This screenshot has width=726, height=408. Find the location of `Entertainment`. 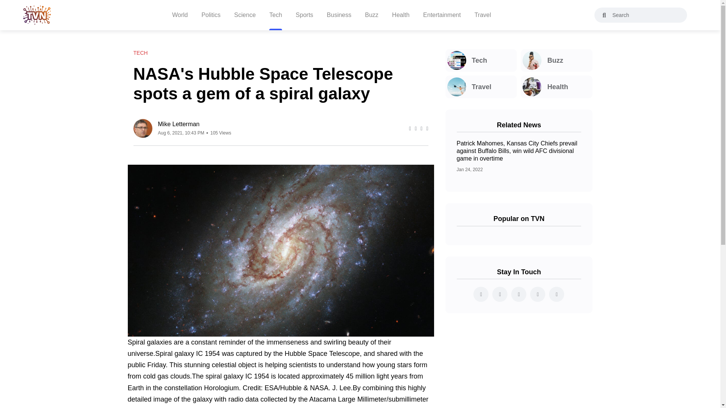

Entertainment is located at coordinates (442, 15).